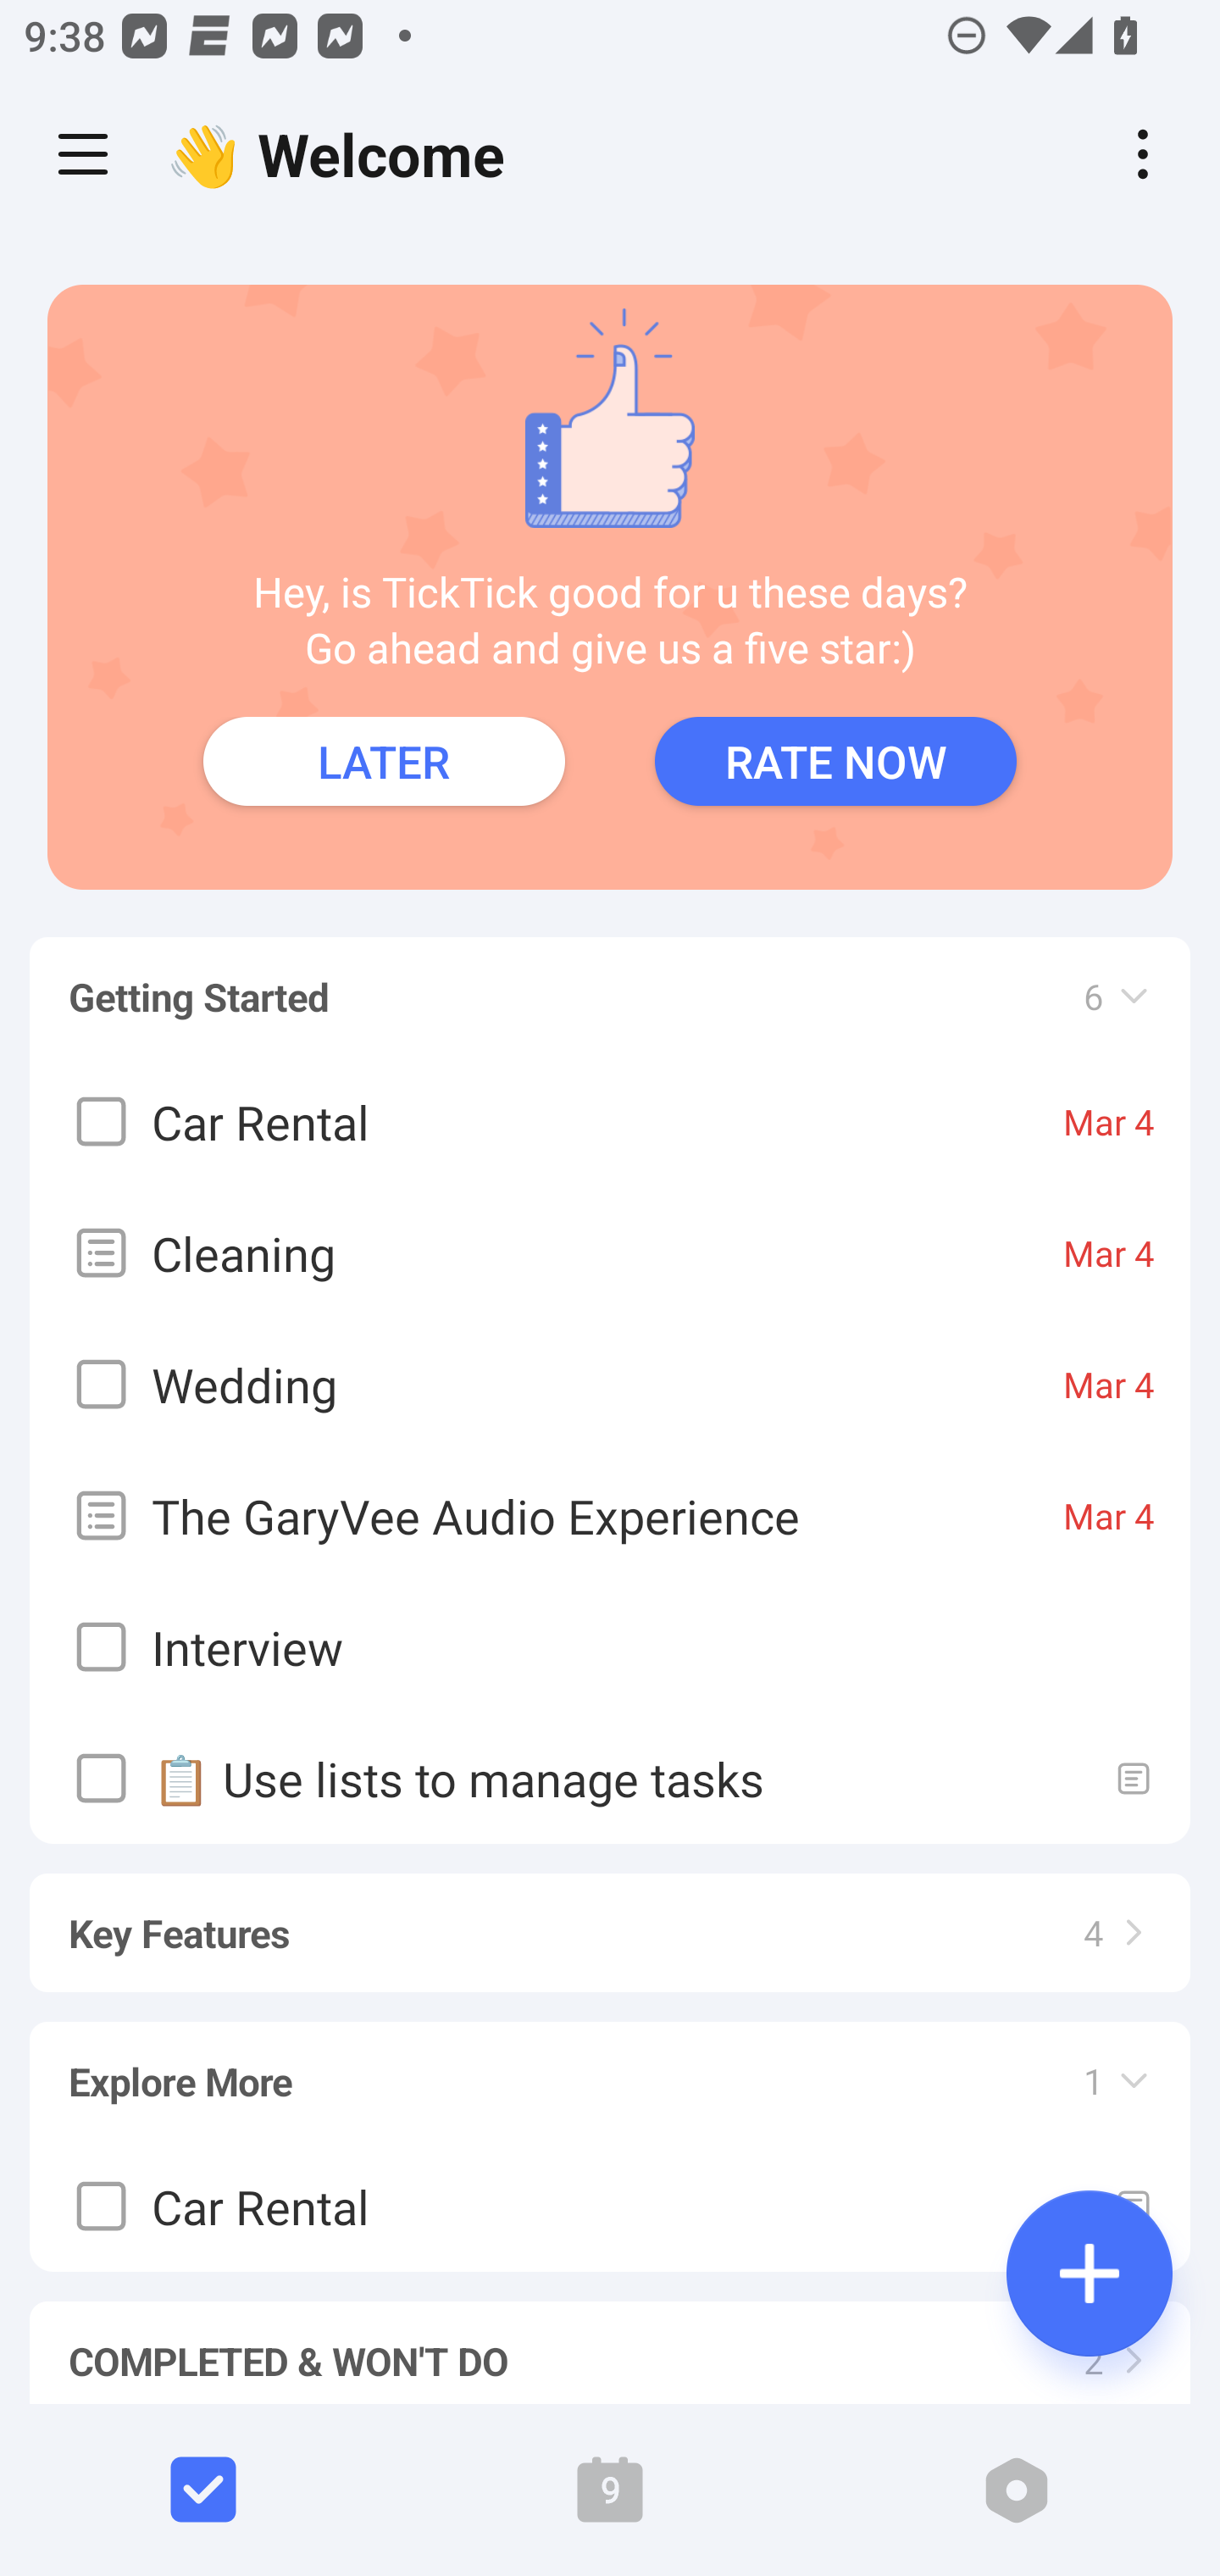  Describe the element at coordinates (1109, 1385) in the screenshot. I see `Mar 4` at that location.